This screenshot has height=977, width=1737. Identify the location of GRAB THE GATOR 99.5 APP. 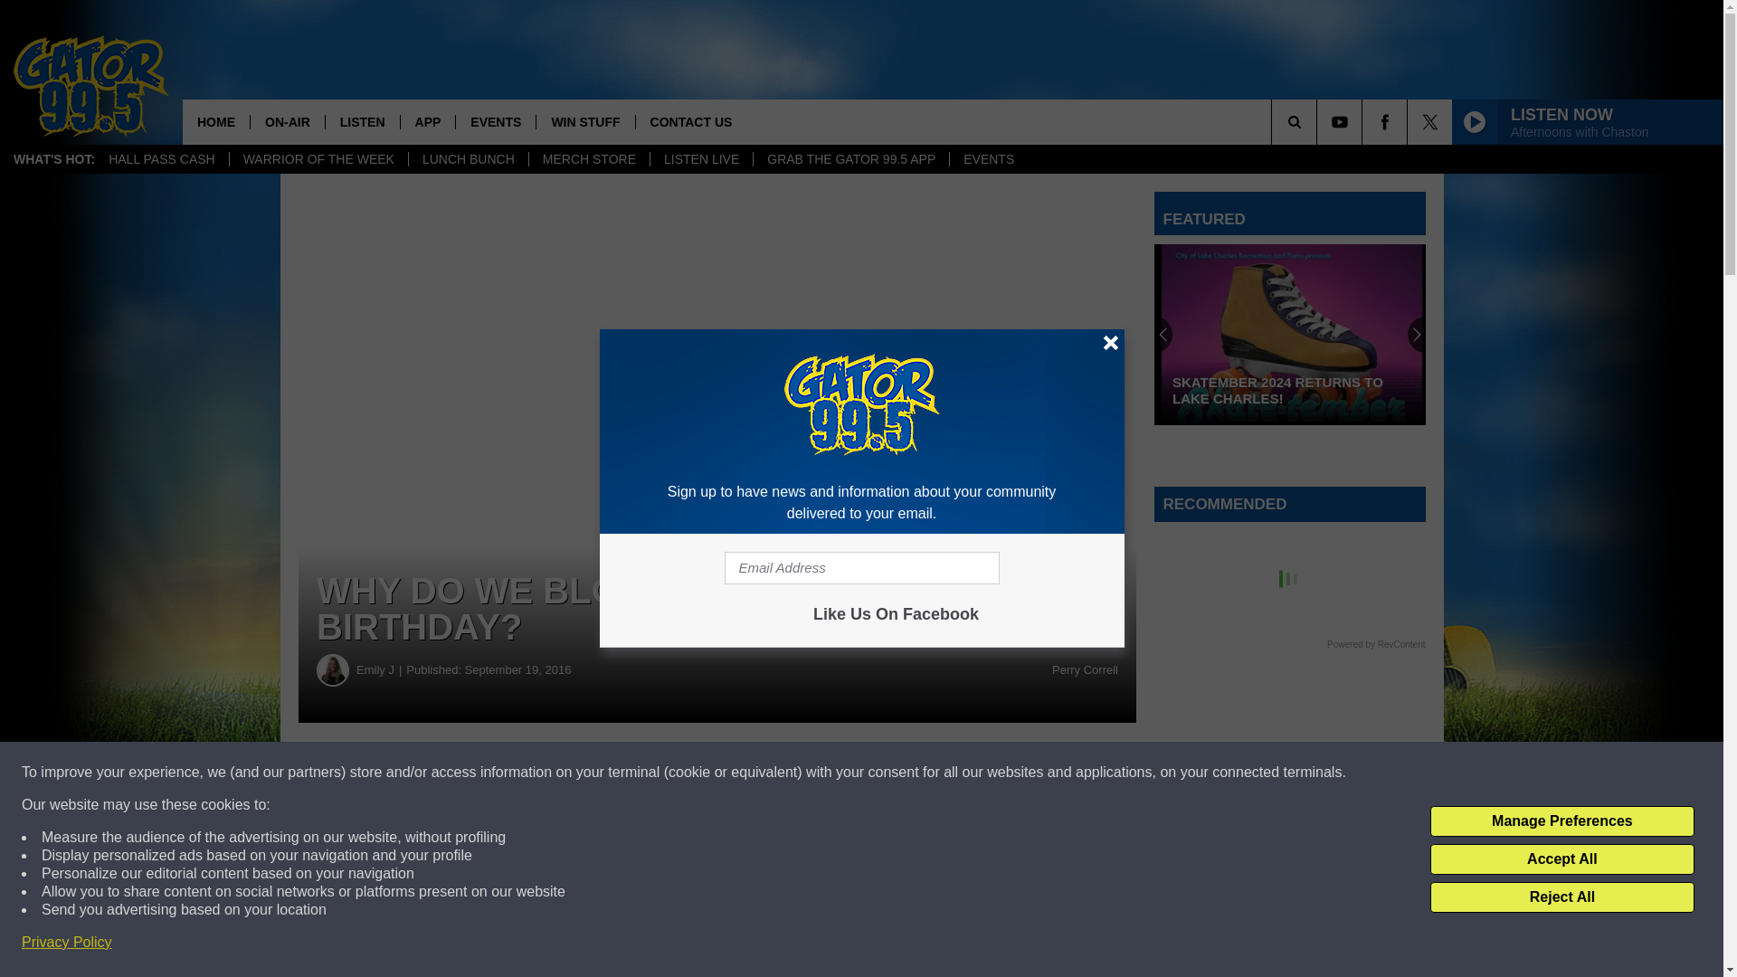
(850, 159).